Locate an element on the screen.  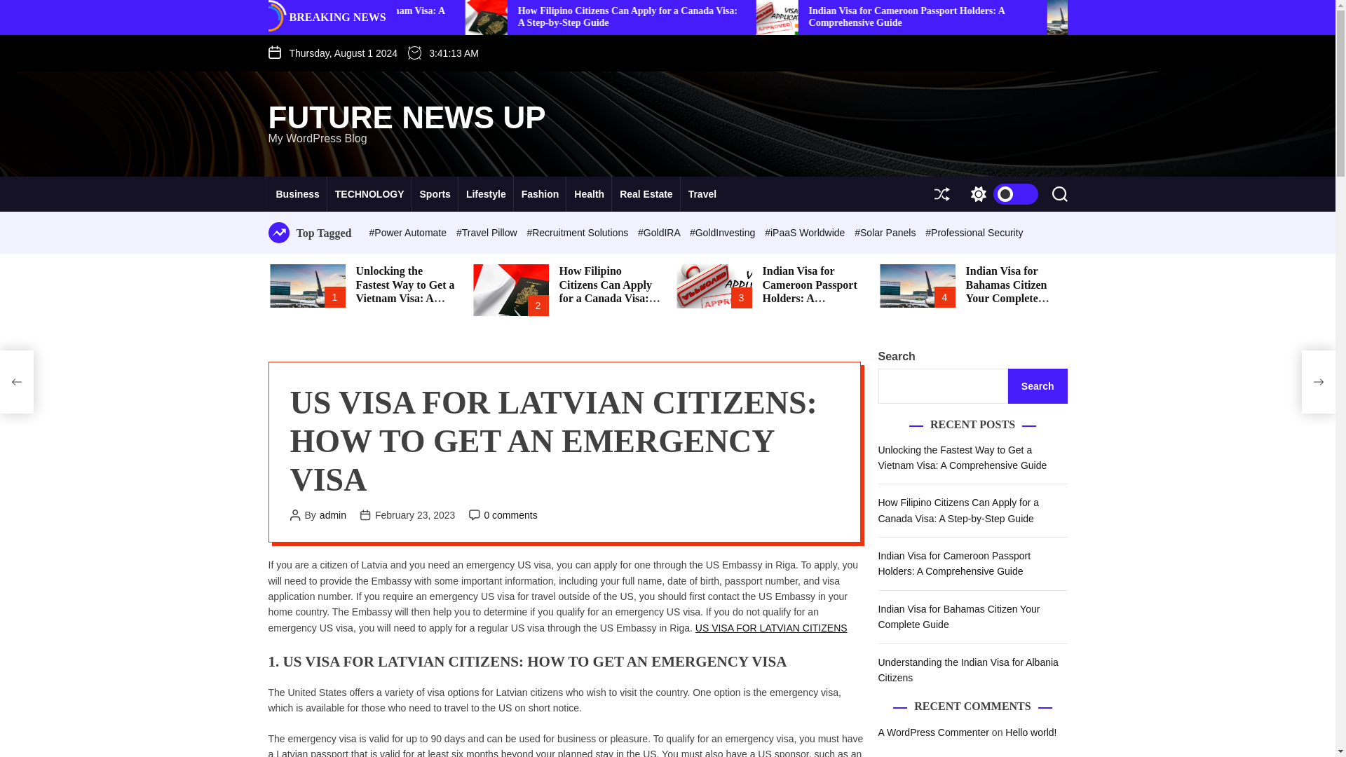
Business is located at coordinates (297, 193).